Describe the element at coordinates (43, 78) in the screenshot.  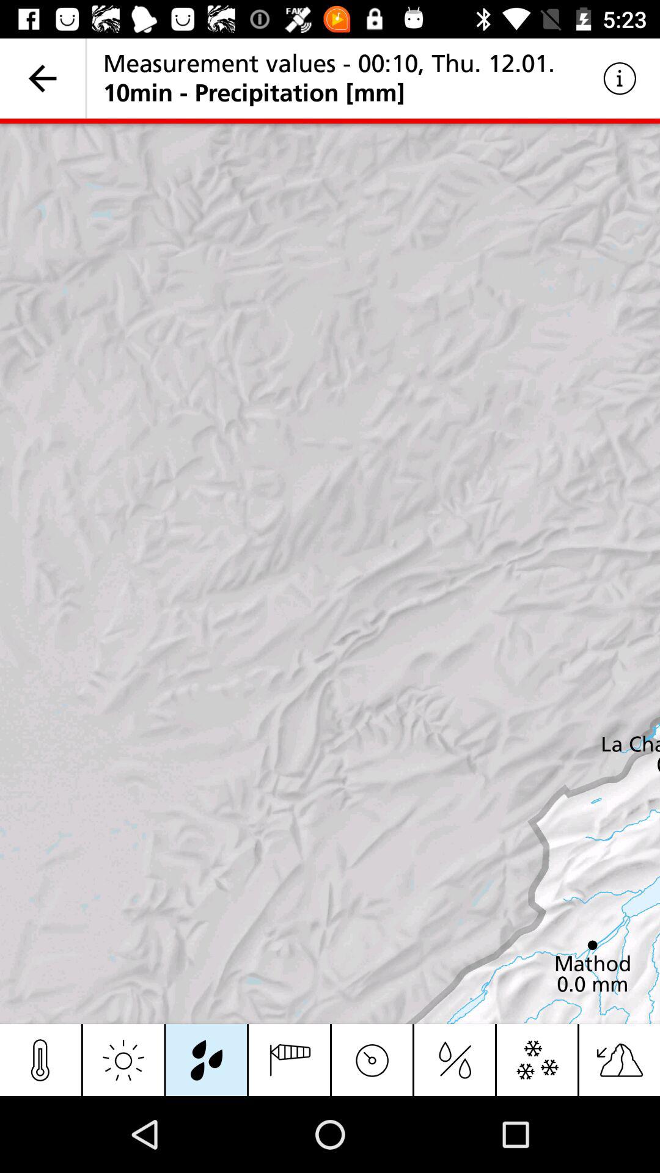
I see `turn off icon to the left of measurement values 00` at that location.